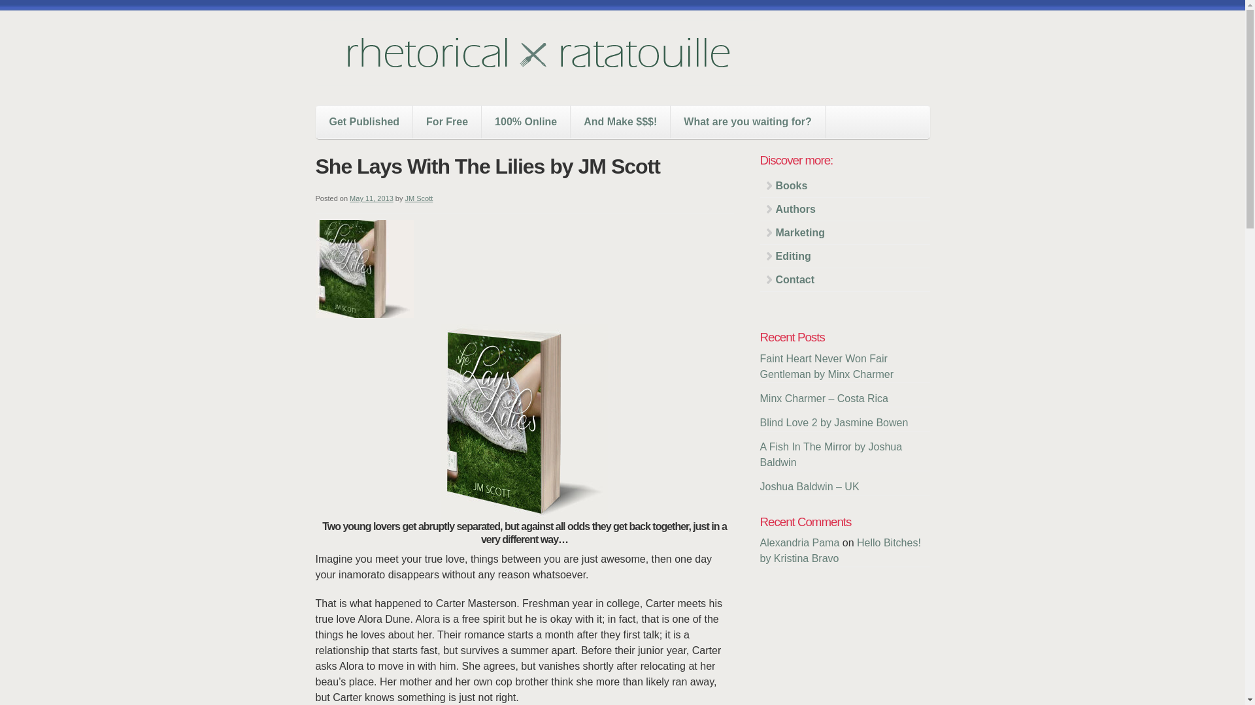 The height and width of the screenshot is (705, 1255). Describe the element at coordinates (747, 121) in the screenshot. I see `What are you waiting for?` at that location.